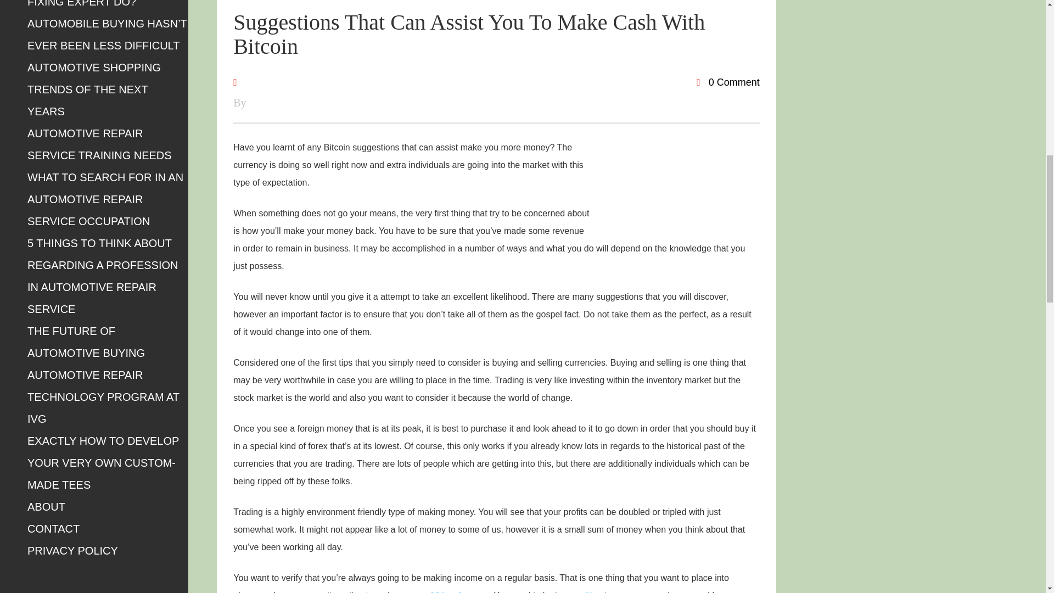  I want to click on WHAT DOES AN AUTOMOTIVE FIXING EXPERT DO?, so click(106, 4).